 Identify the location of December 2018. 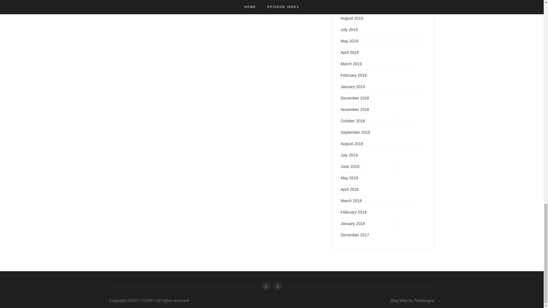
(355, 98).